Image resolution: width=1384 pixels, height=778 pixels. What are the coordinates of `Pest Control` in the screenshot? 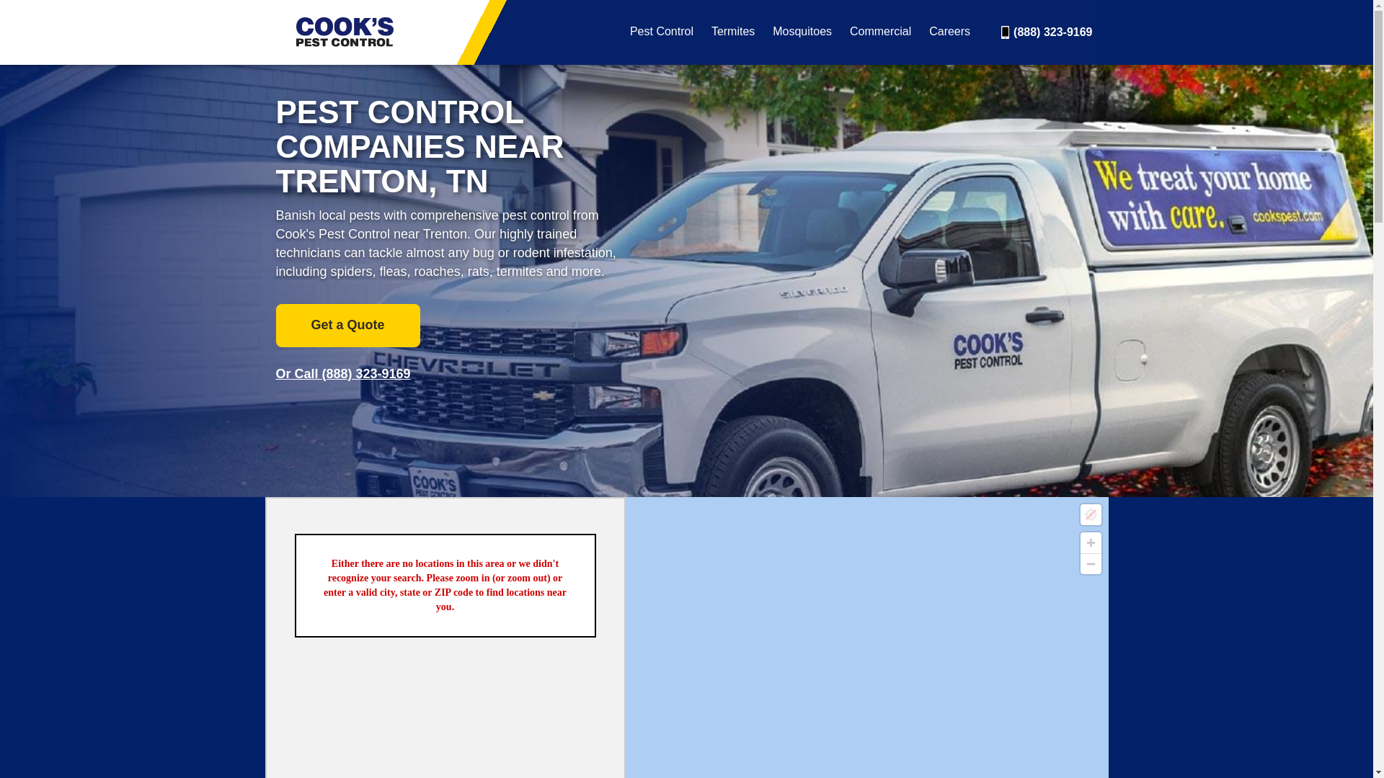 It's located at (661, 31).